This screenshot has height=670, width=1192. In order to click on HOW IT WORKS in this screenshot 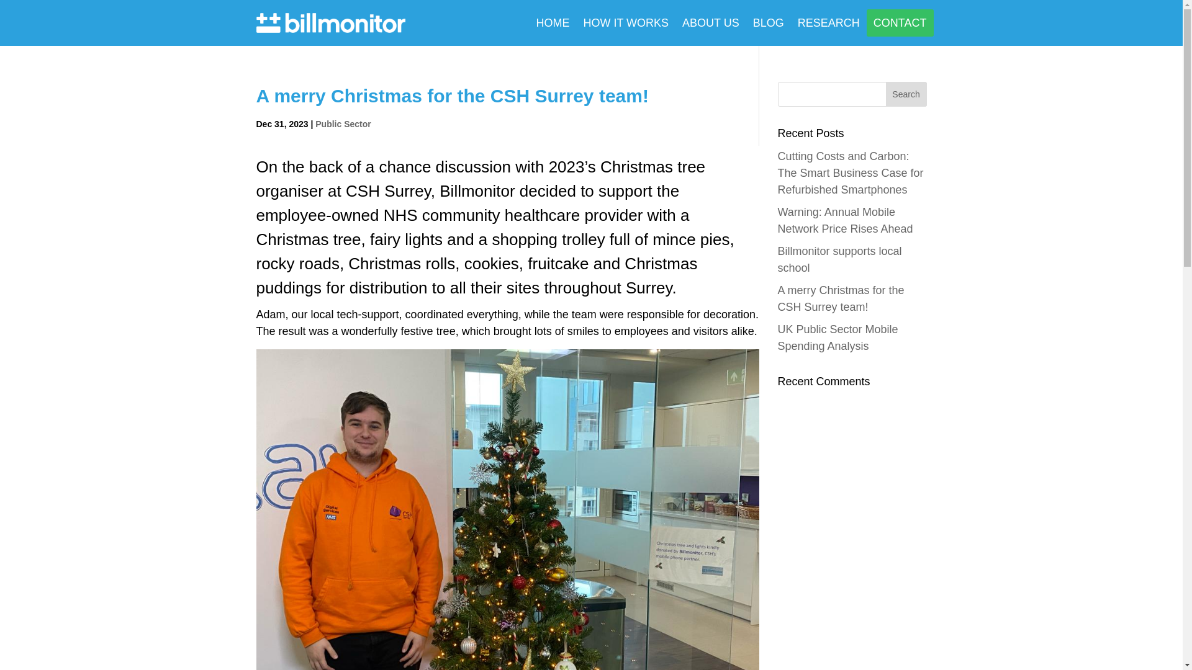, I will do `click(626, 23)`.